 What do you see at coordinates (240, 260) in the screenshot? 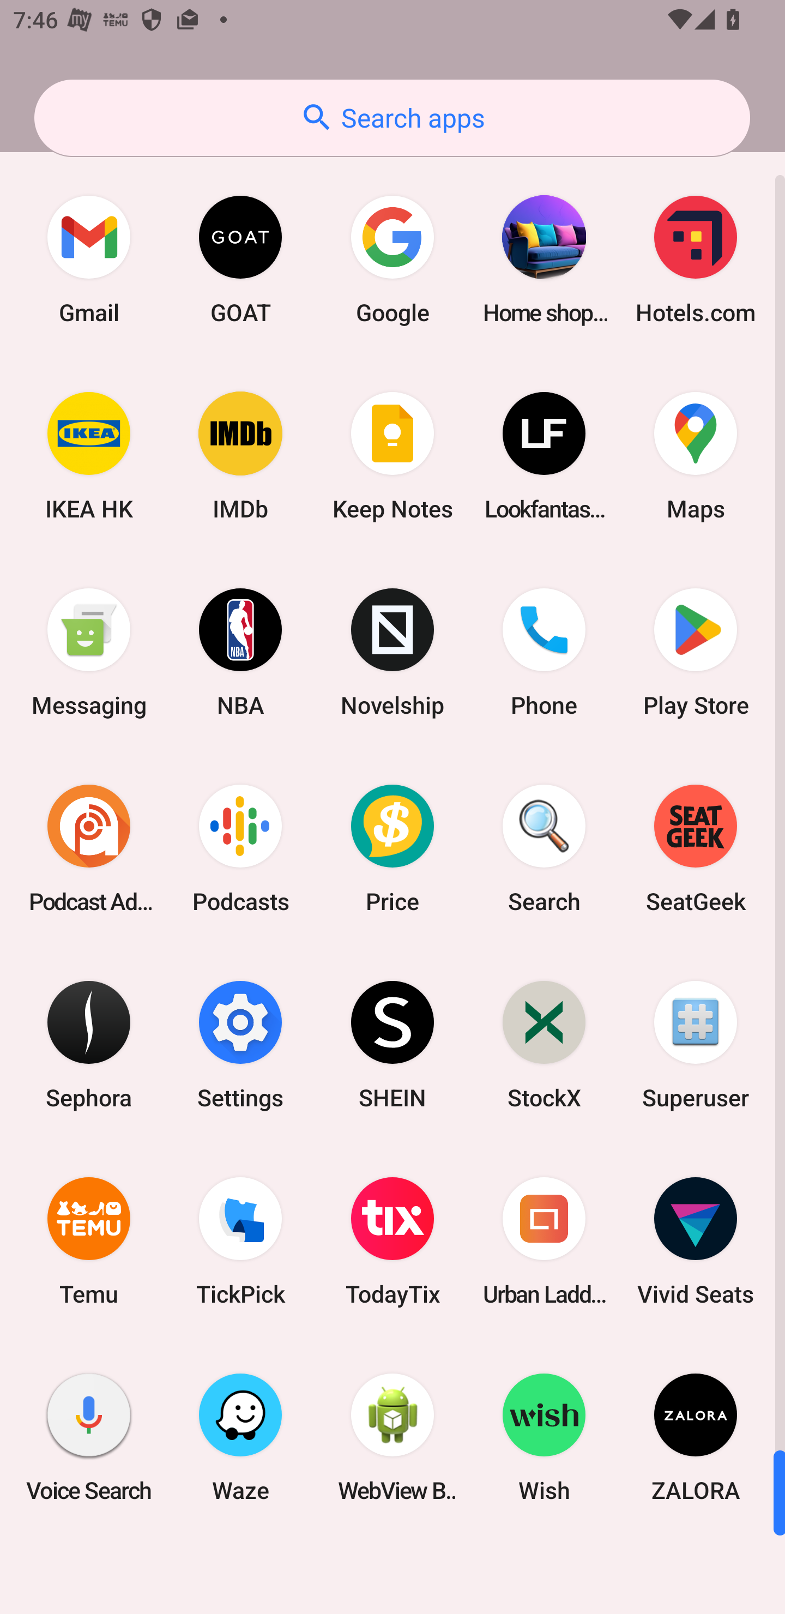
I see `GOAT` at bounding box center [240, 260].